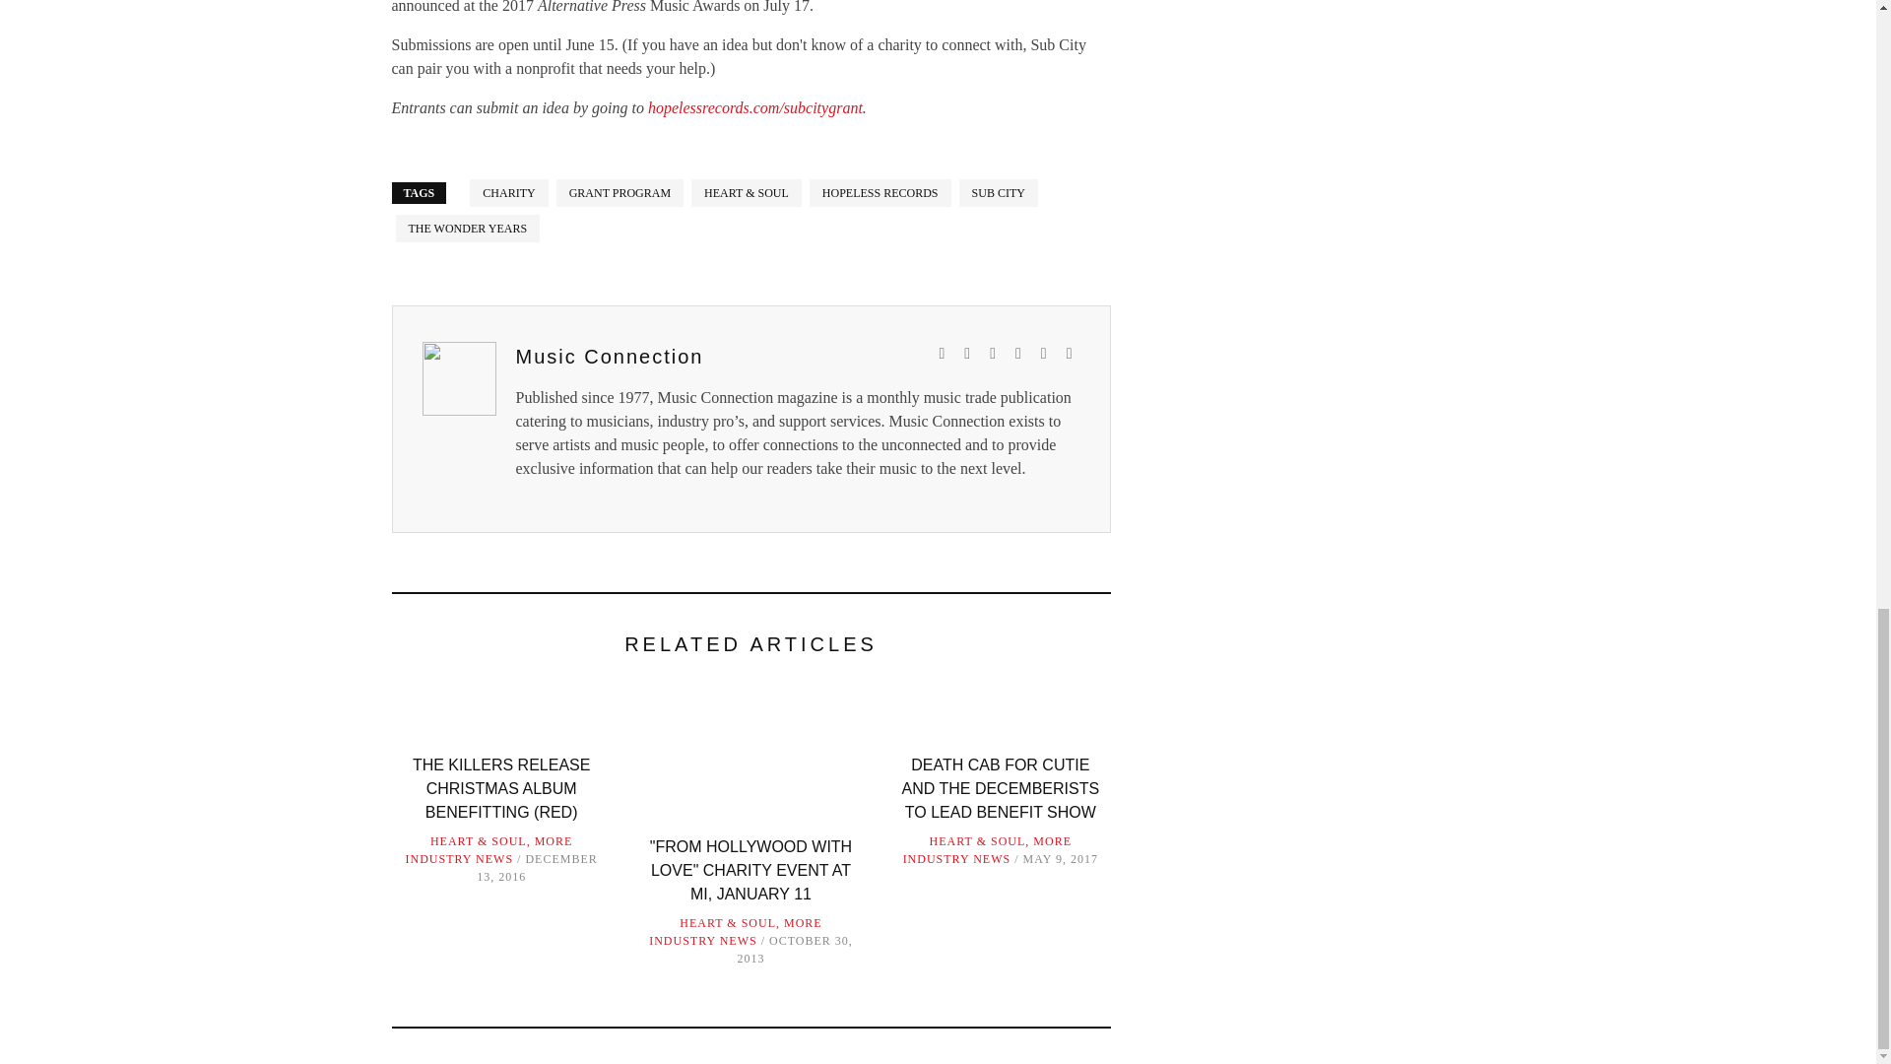 This screenshot has width=1891, height=1064. I want to click on View all posts tagged charity, so click(508, 193).